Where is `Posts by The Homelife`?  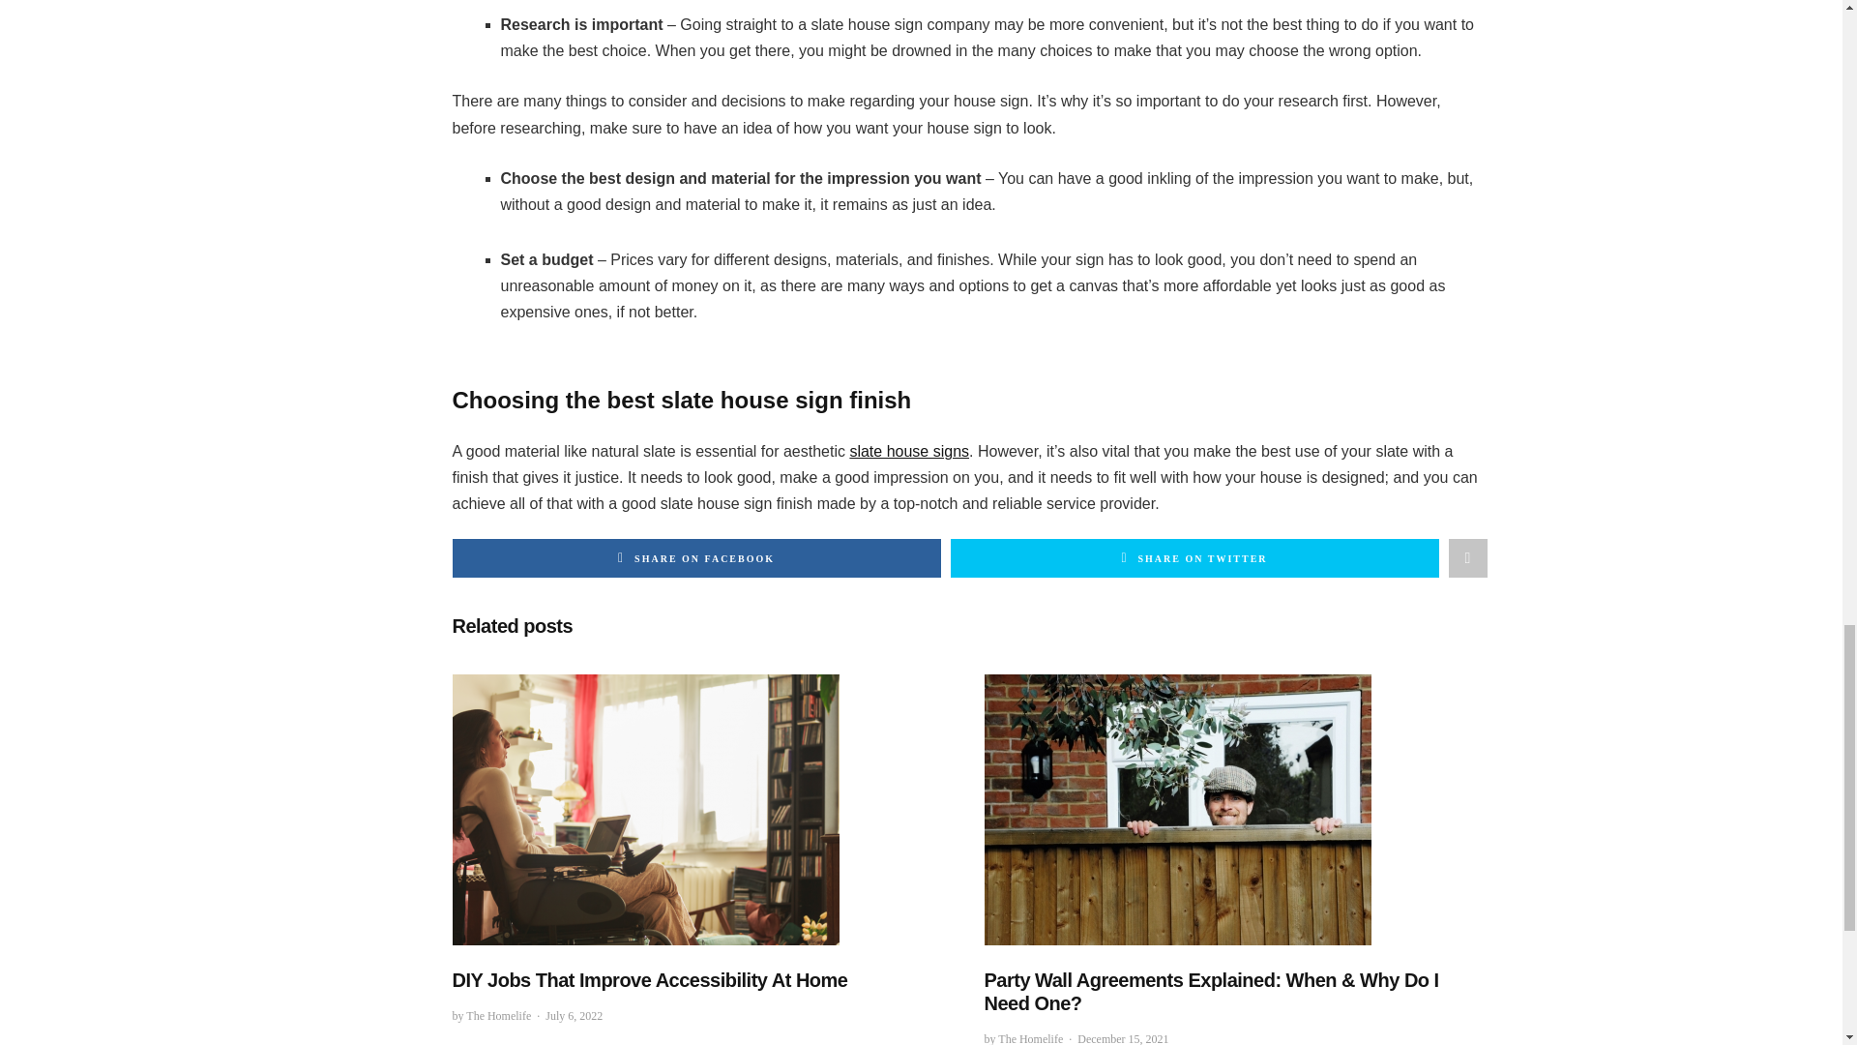
Posts by The Homelife is located at coordinates (1030, 1039).